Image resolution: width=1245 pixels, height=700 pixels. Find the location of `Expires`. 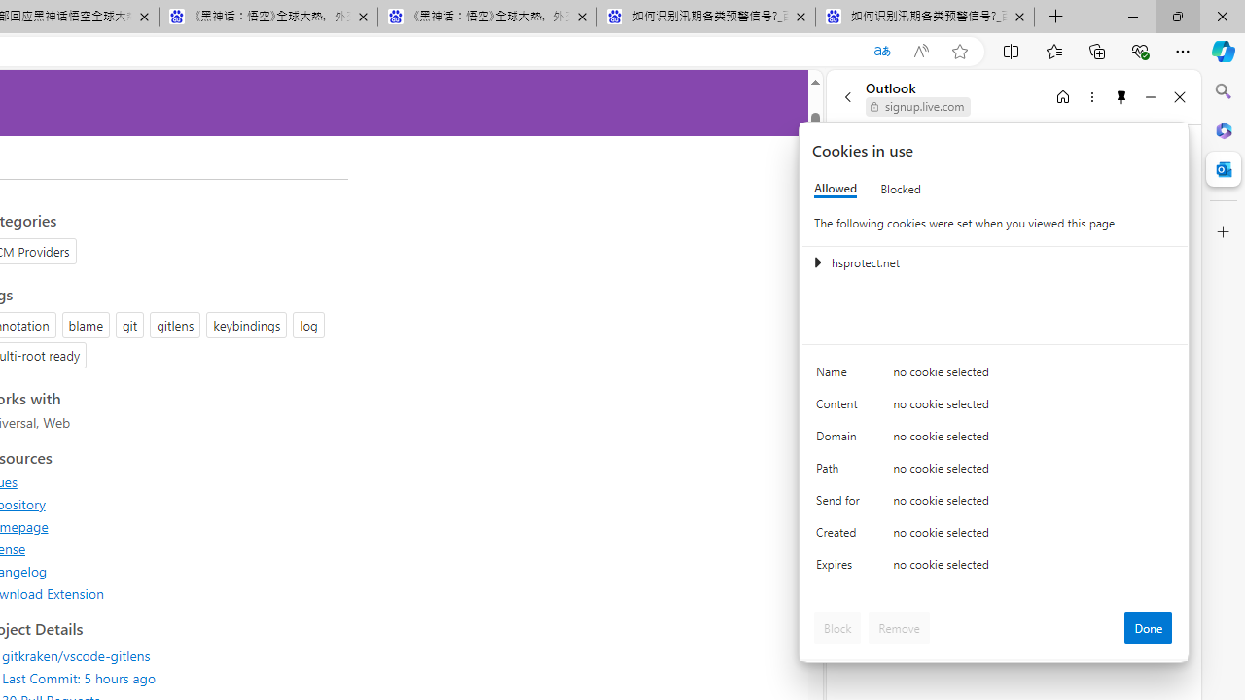

Expires is located at coordinates (840, 570).